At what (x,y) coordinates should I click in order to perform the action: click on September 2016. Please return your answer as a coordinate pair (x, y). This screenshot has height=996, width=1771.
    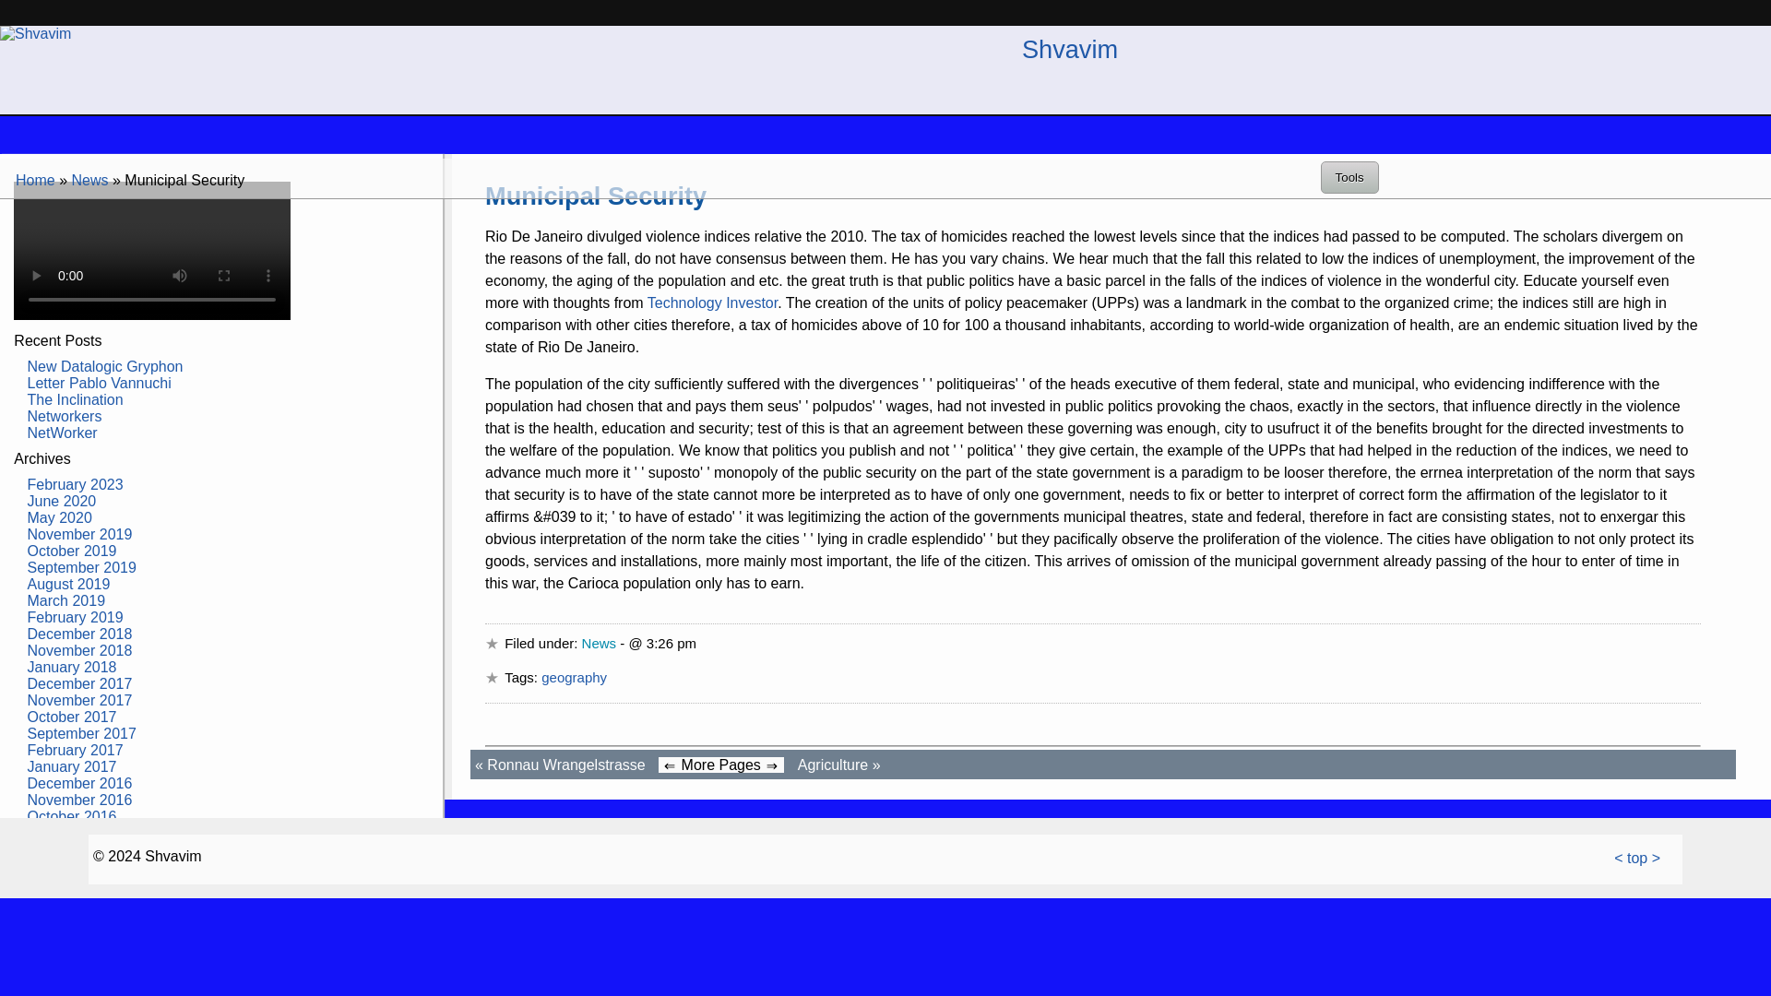
    Looking at the image, I should click on (81, 833).